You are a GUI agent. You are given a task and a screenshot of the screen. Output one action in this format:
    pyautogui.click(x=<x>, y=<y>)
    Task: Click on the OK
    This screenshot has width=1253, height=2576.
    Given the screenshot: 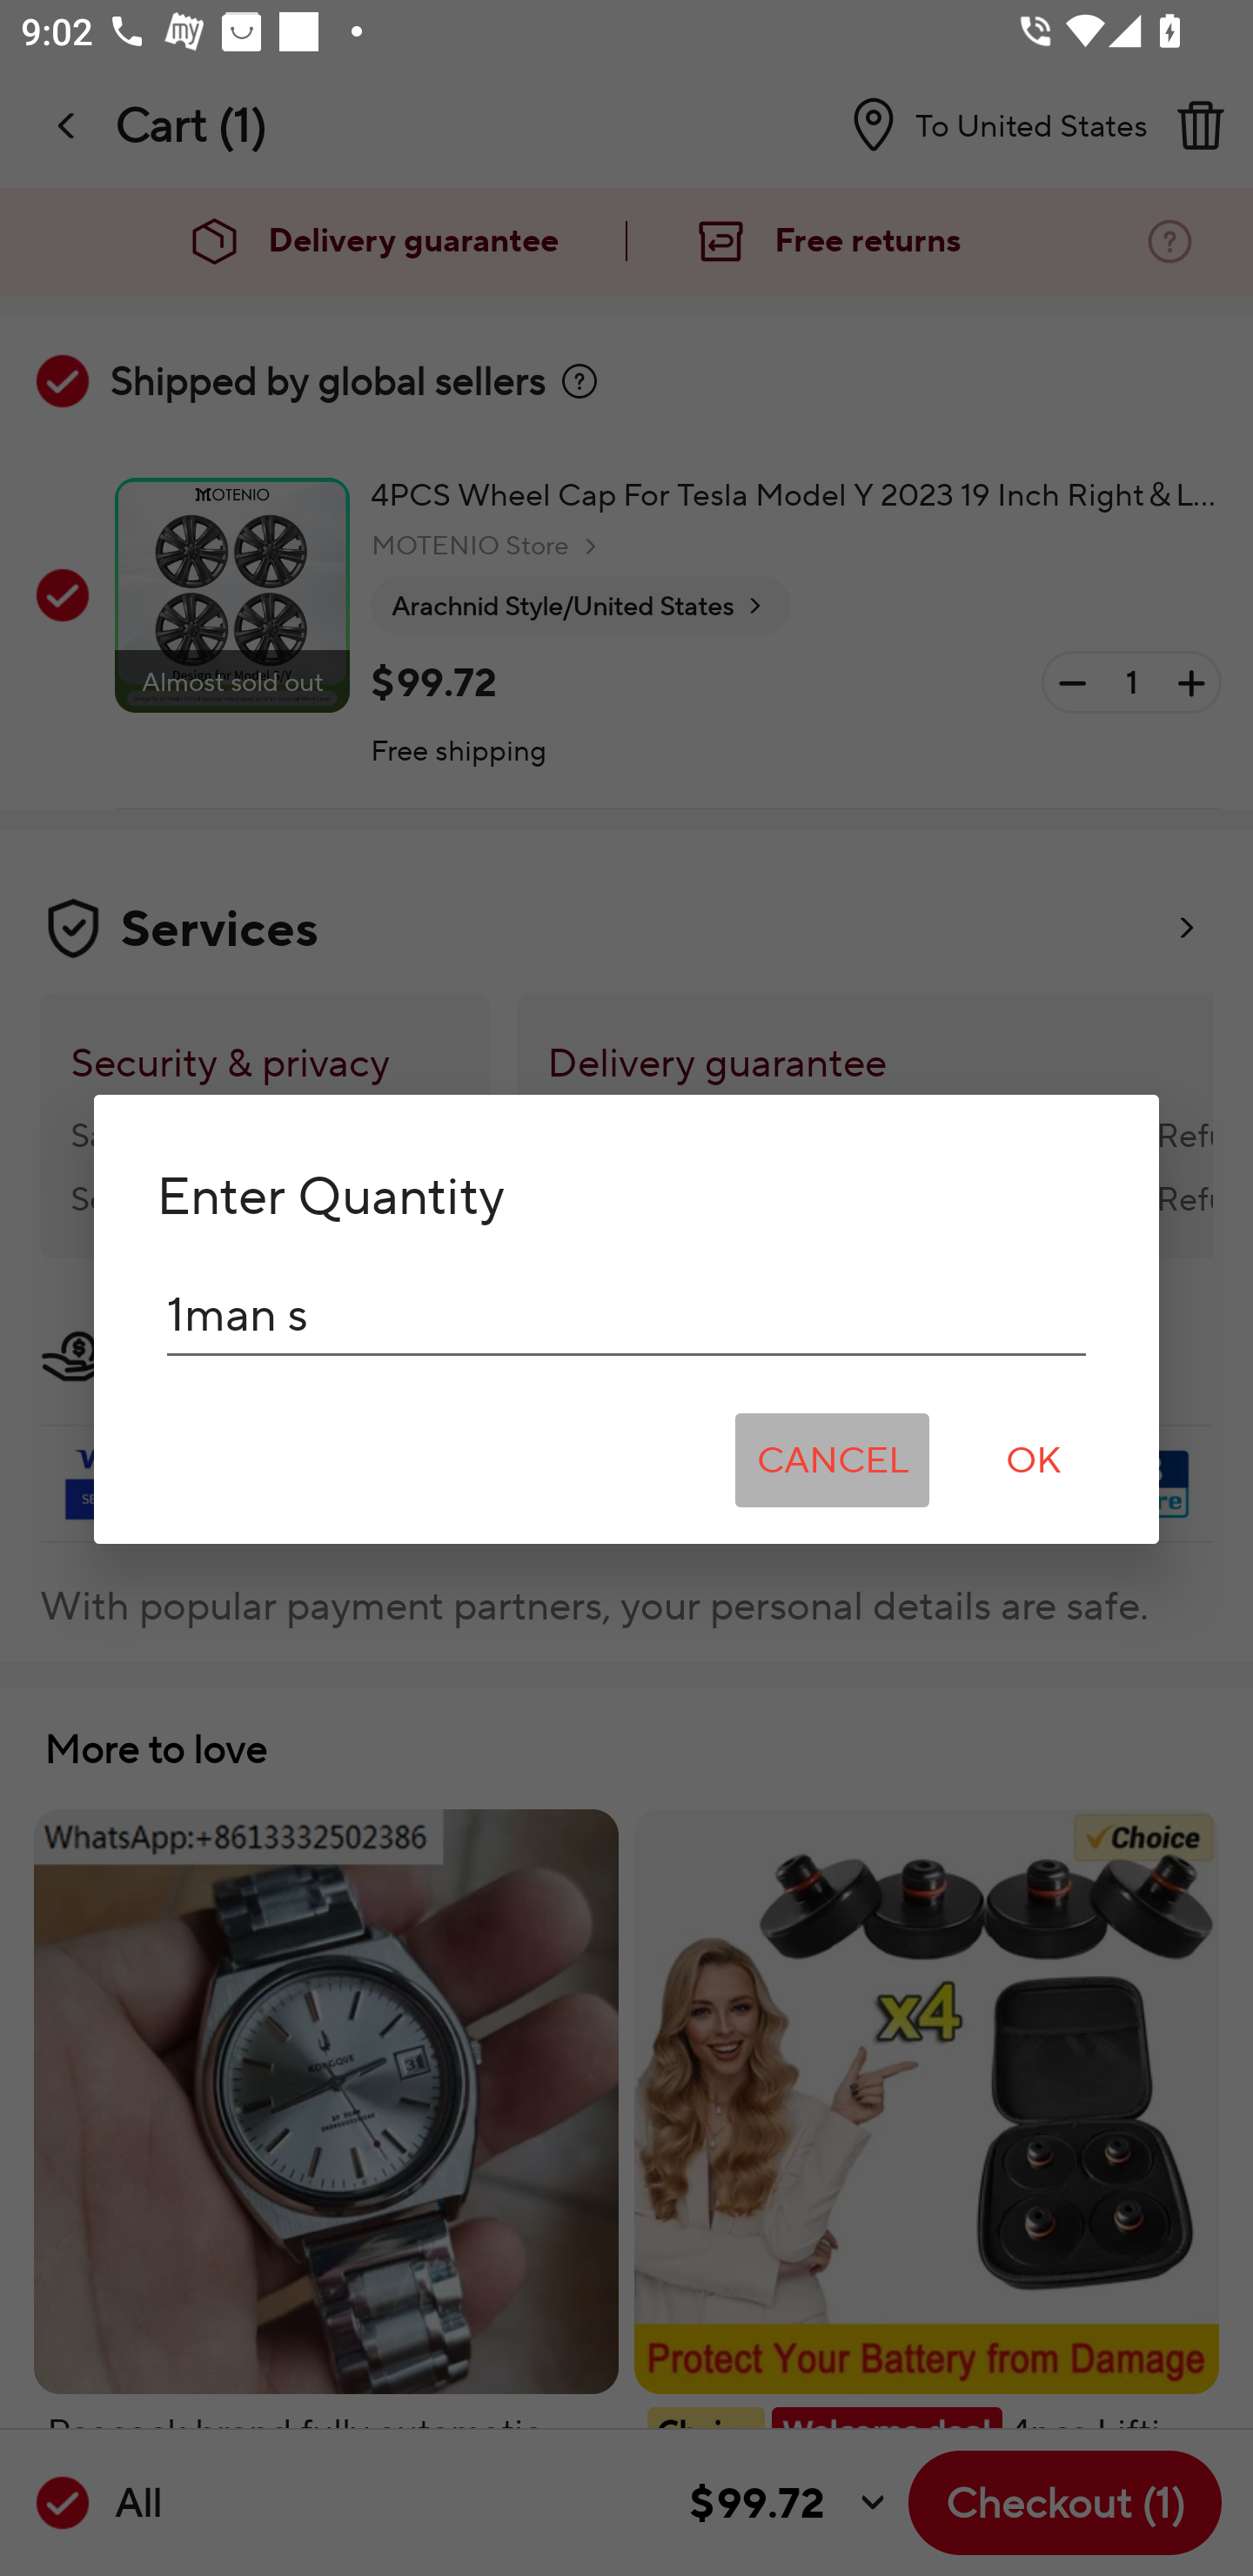 What is the action you would take?
    pyautogui.click(x=1034, y=1460)
    